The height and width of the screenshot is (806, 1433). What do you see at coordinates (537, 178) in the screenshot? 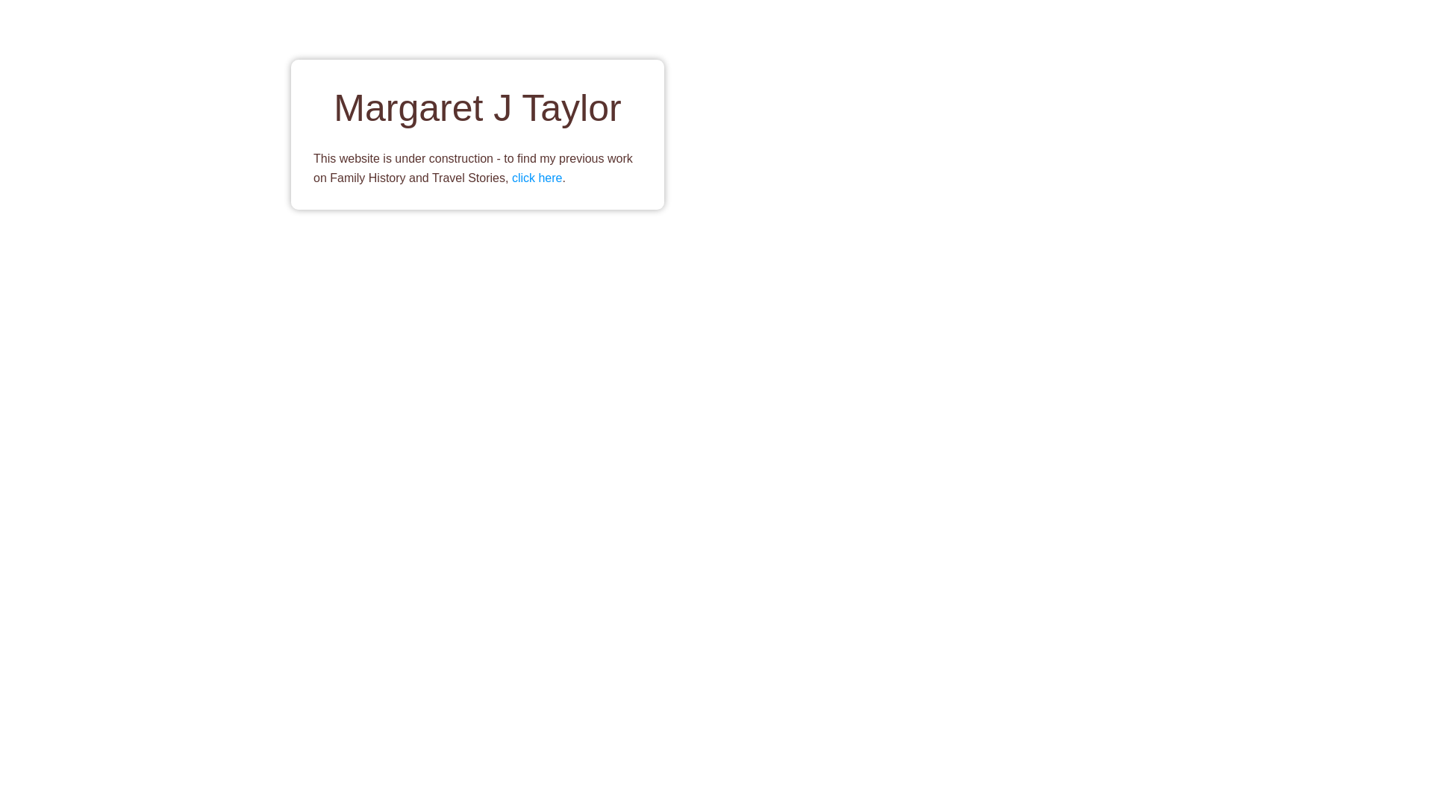
I see `click here` at bounding box center [537, 178].